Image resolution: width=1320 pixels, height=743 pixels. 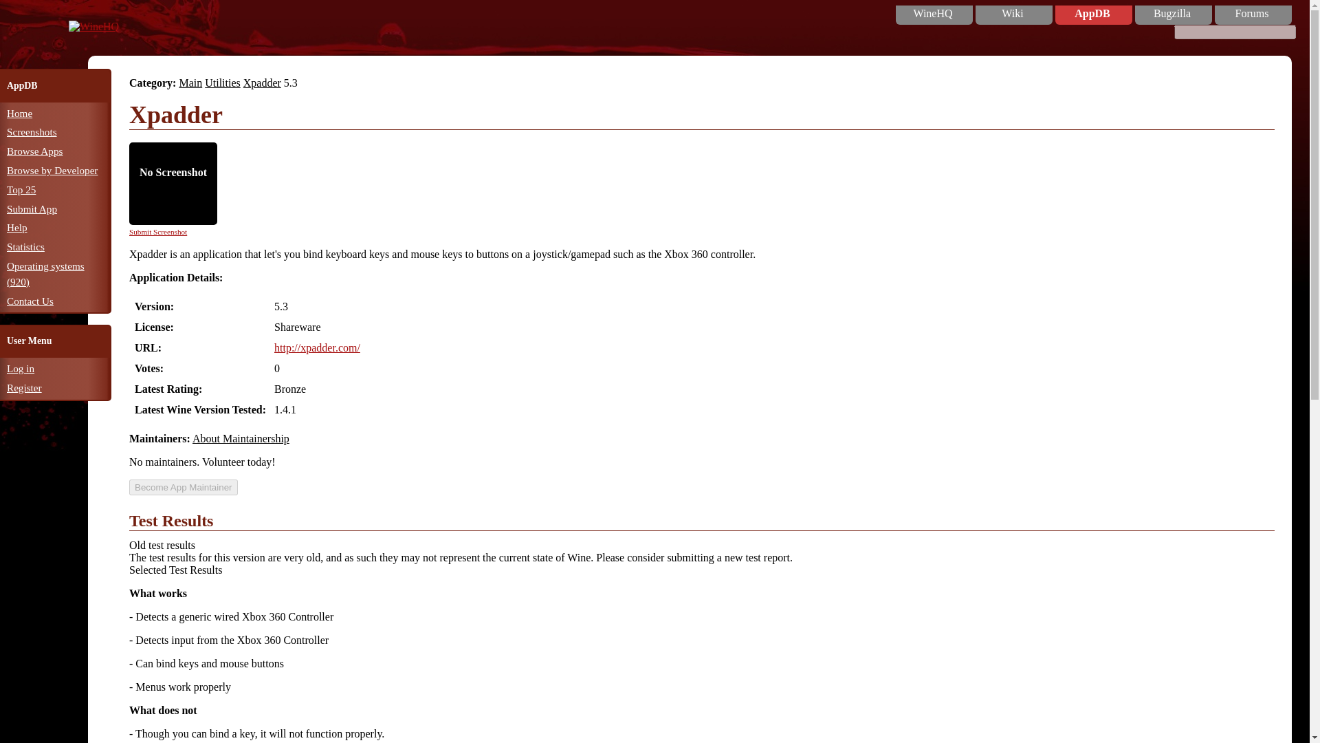 What do you see at coordinates (261, 83) in the screenshot?
I see `Xpadder` at bounding box center [261, 83].